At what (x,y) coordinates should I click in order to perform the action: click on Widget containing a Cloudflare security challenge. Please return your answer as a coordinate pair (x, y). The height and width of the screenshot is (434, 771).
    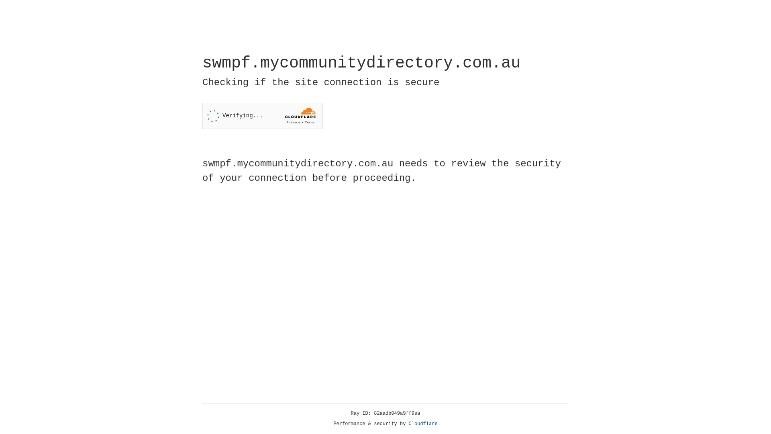
    Looking at the image, I should click on (263, 116).